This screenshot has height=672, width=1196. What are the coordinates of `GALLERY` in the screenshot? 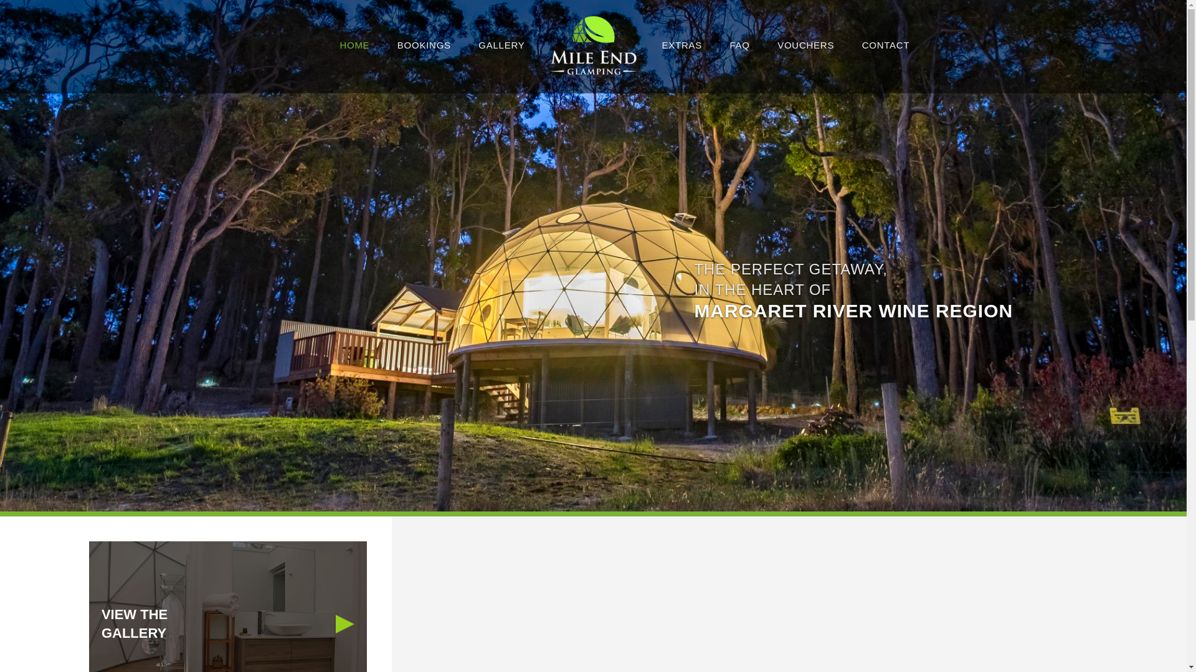 It's located at (501, 45).